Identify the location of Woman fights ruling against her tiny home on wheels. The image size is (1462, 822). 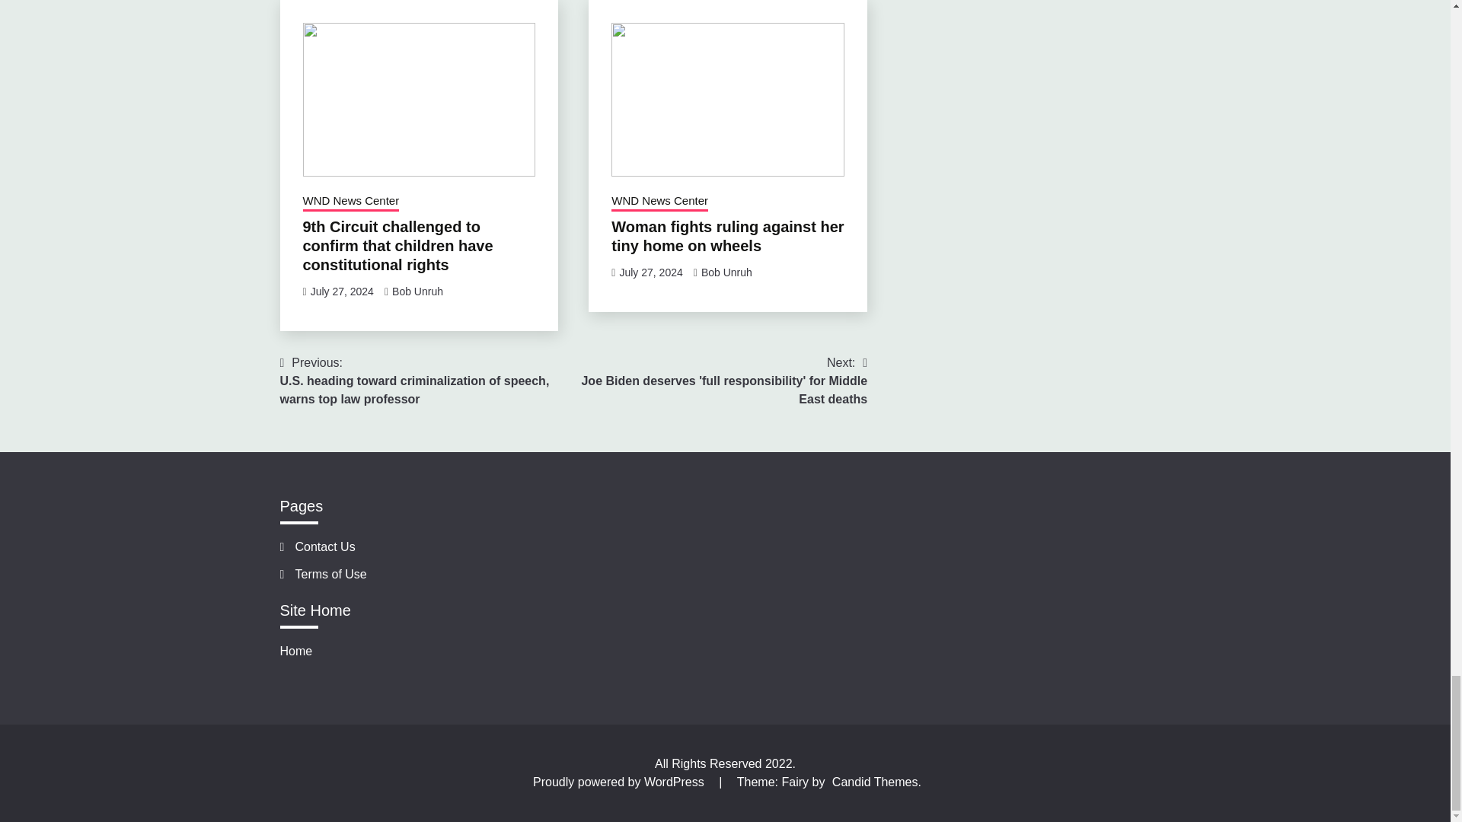
(726, 236).